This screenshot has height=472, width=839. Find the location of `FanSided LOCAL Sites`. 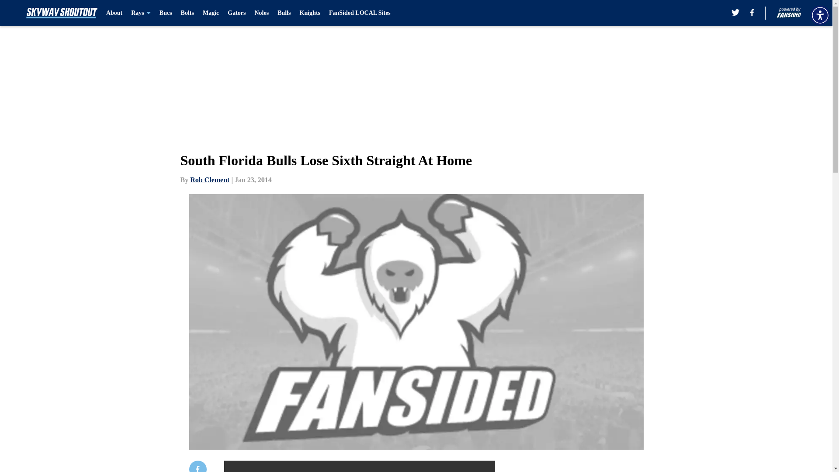

FanSided LOCAL Sites is located at coordinates (360, 13).